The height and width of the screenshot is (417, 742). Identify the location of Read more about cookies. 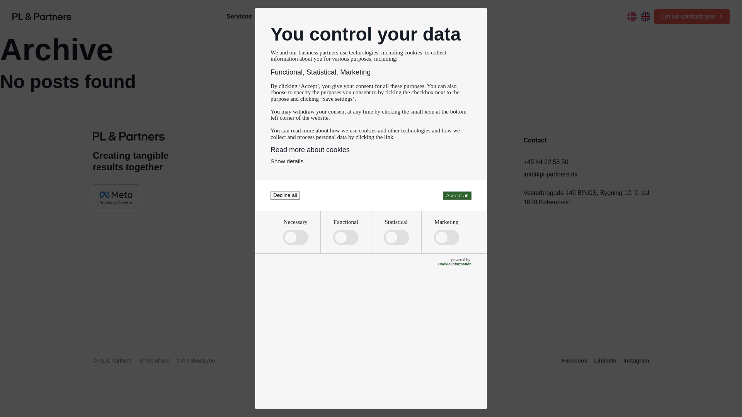
(371, 150).